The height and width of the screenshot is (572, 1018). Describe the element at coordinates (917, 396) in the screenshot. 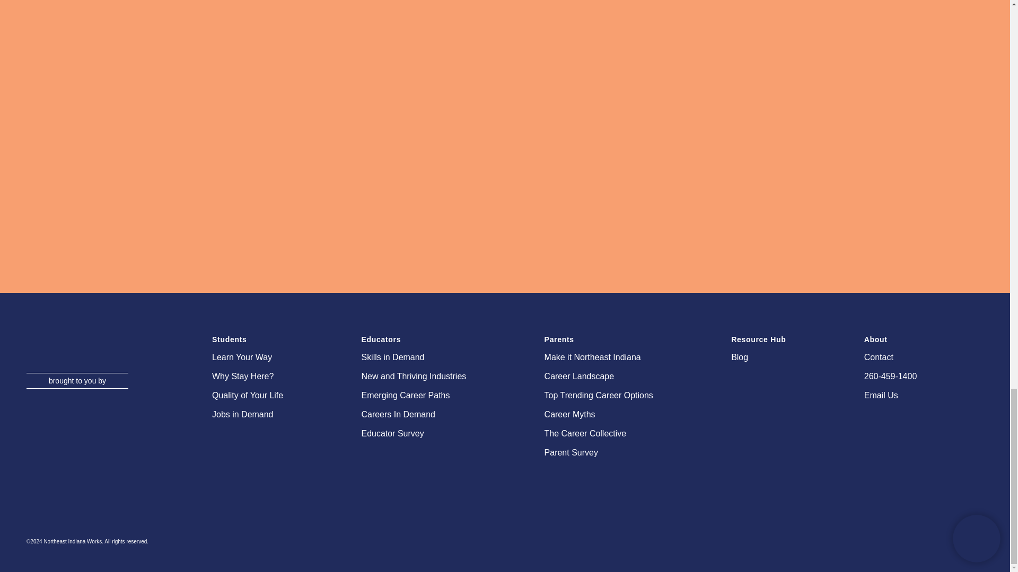

I see `Email Us` at that location.